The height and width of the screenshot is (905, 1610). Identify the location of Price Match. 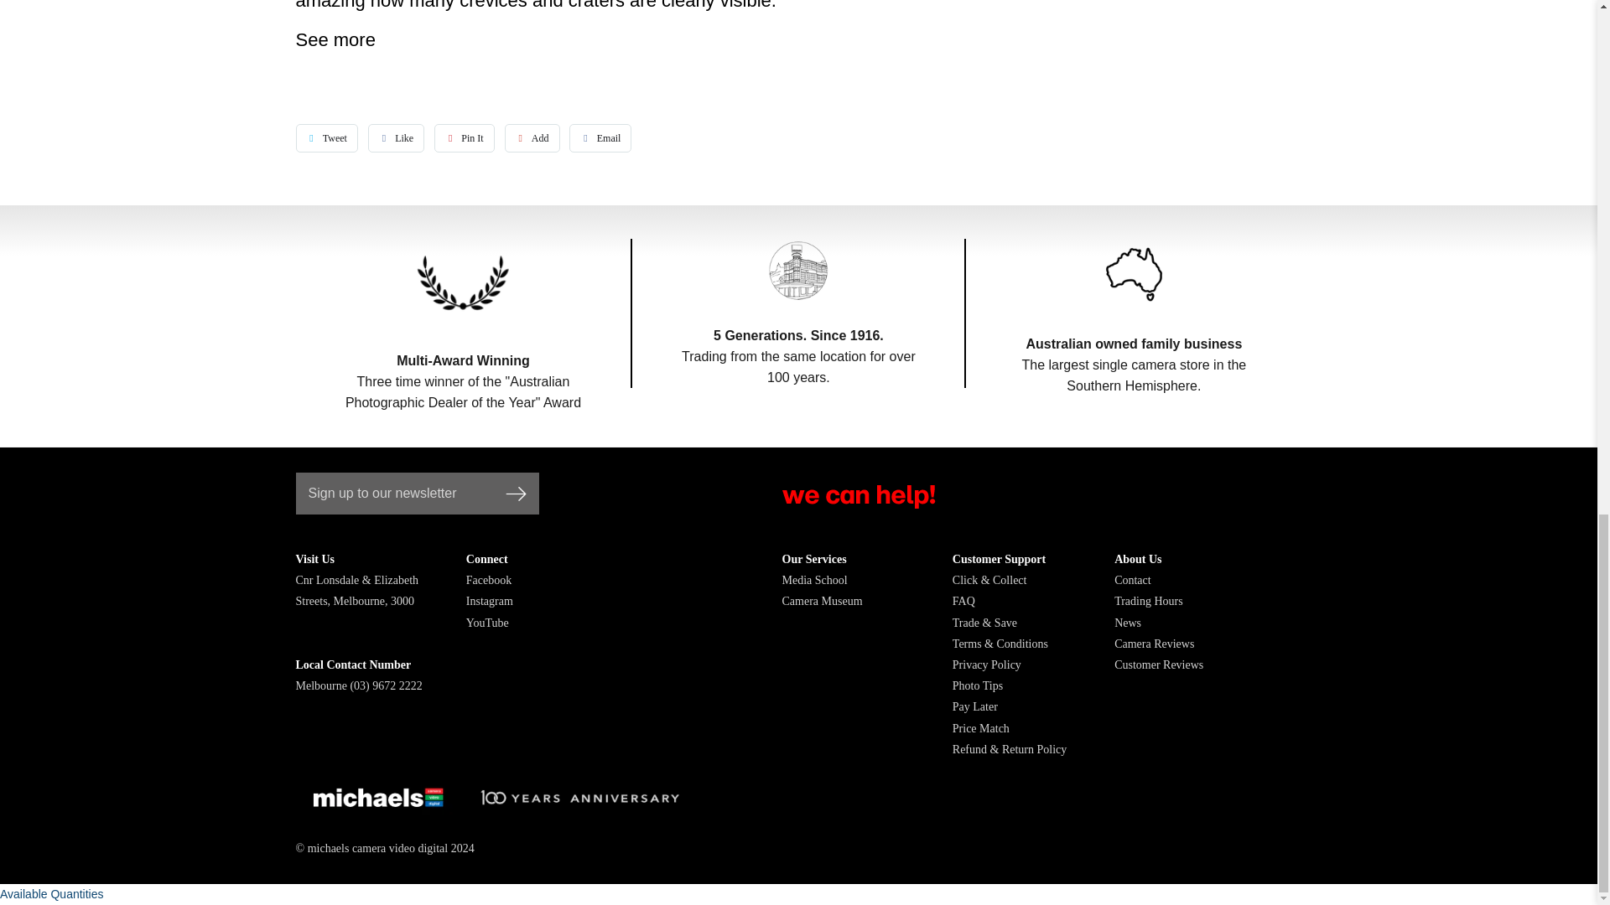
(981, 727).